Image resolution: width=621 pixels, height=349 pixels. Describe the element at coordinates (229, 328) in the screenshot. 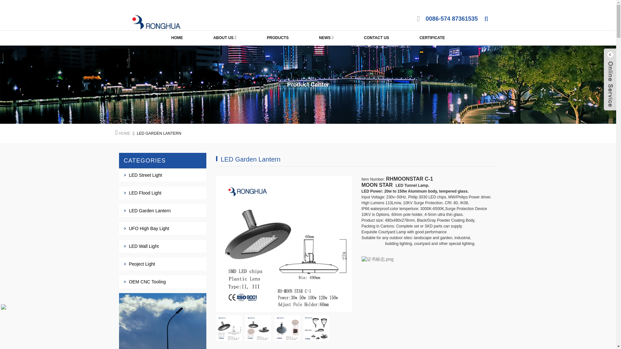

I see `Installing Your Wood Floor` at that location.